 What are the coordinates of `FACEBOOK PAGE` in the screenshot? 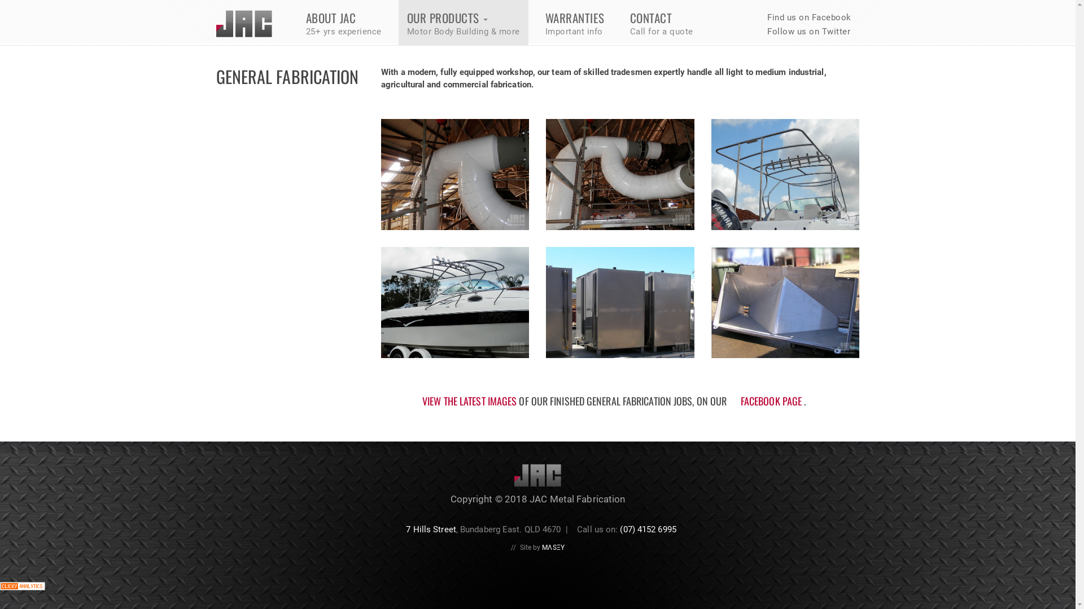 It's located at (771, 401).